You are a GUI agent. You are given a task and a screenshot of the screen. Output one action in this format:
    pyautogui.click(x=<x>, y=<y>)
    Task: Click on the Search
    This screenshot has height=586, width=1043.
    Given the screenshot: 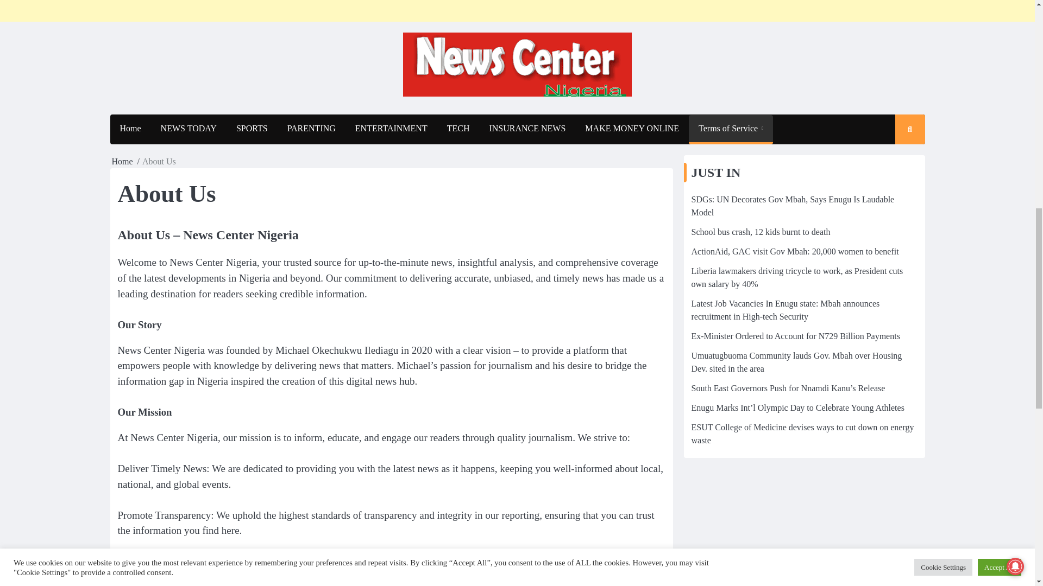 What is the action you would take?
    pyautogui.click(x=900, y=161)
    